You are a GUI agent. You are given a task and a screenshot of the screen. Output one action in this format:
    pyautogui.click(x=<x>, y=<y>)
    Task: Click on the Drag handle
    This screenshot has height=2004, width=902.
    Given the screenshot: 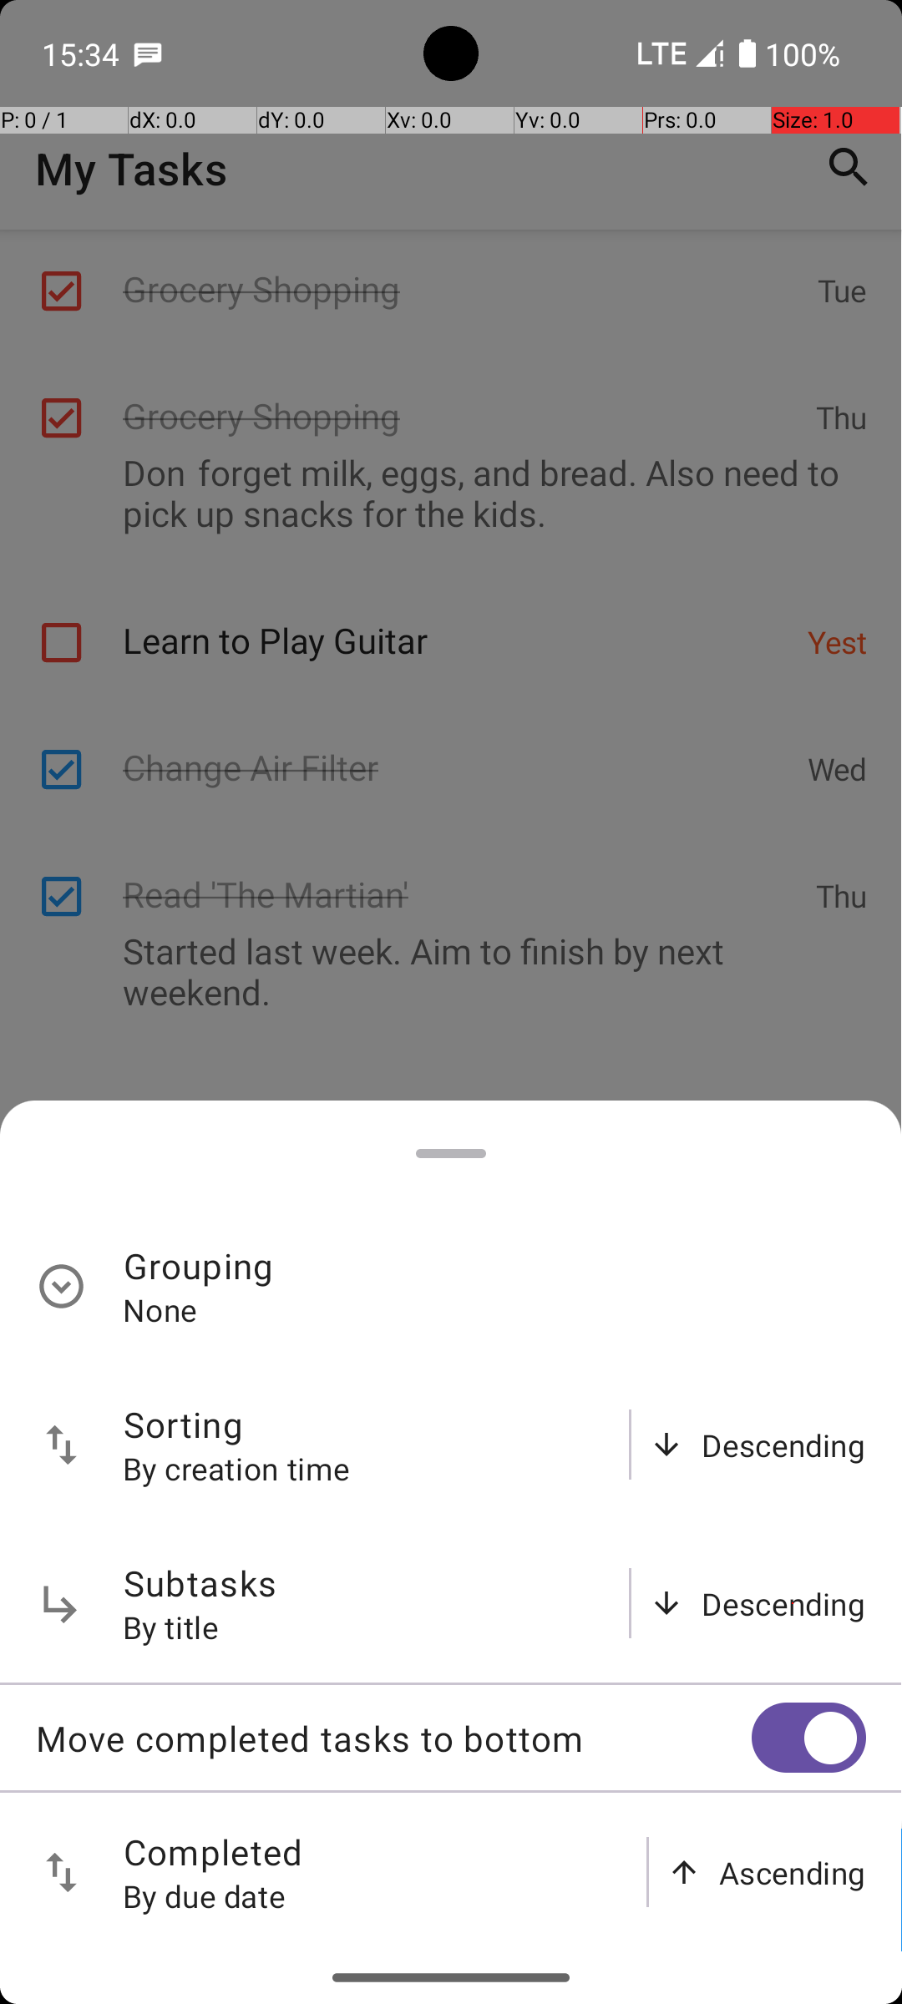 What is the action you would take?
    pyautogui.click(x=451, y=1154)
    